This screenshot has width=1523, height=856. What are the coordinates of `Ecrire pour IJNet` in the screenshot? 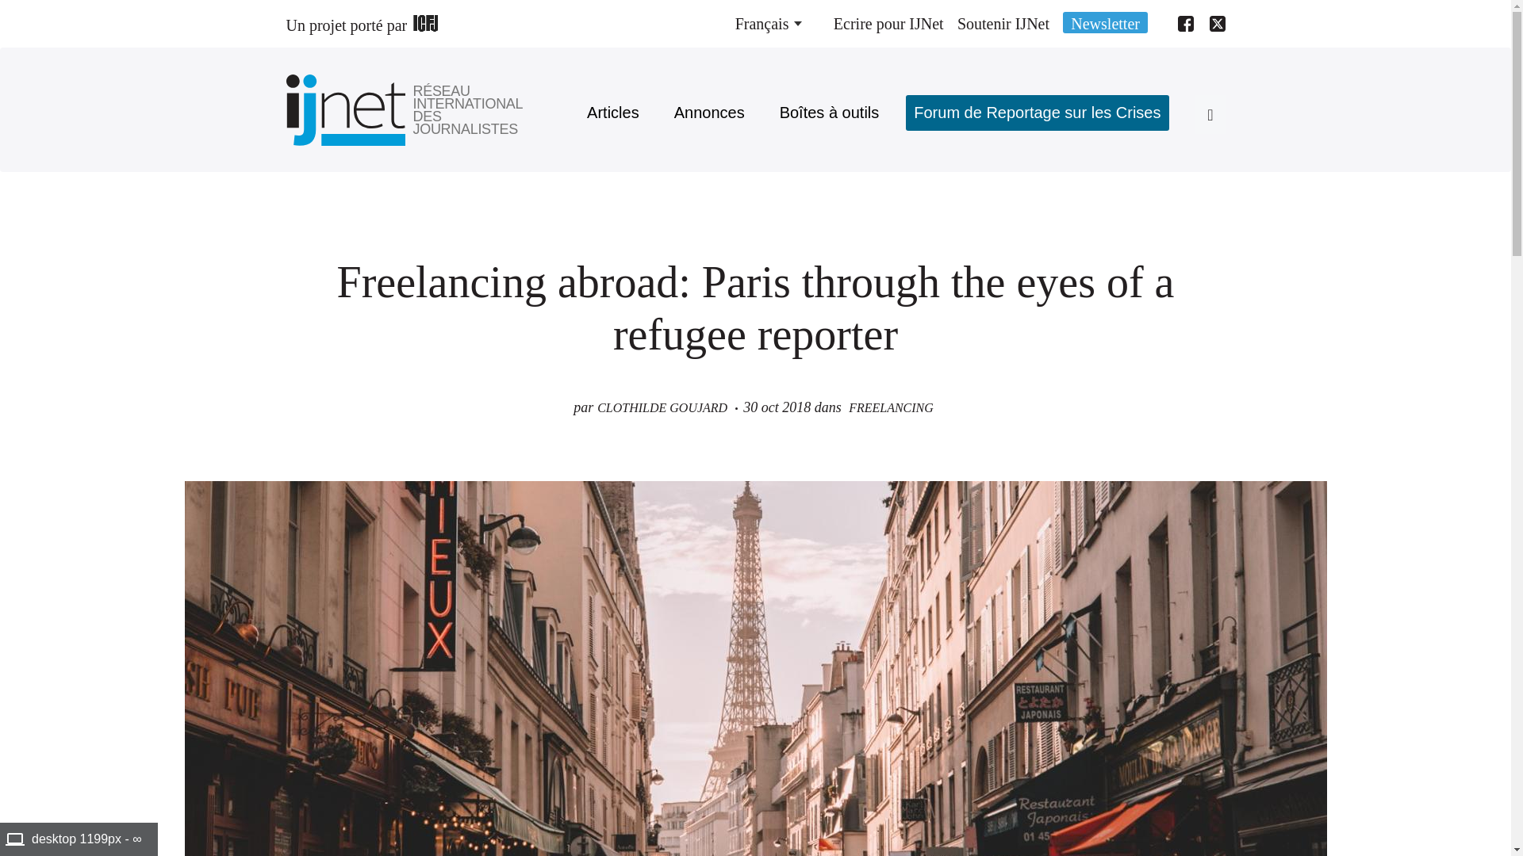 It's located at (888, 24).